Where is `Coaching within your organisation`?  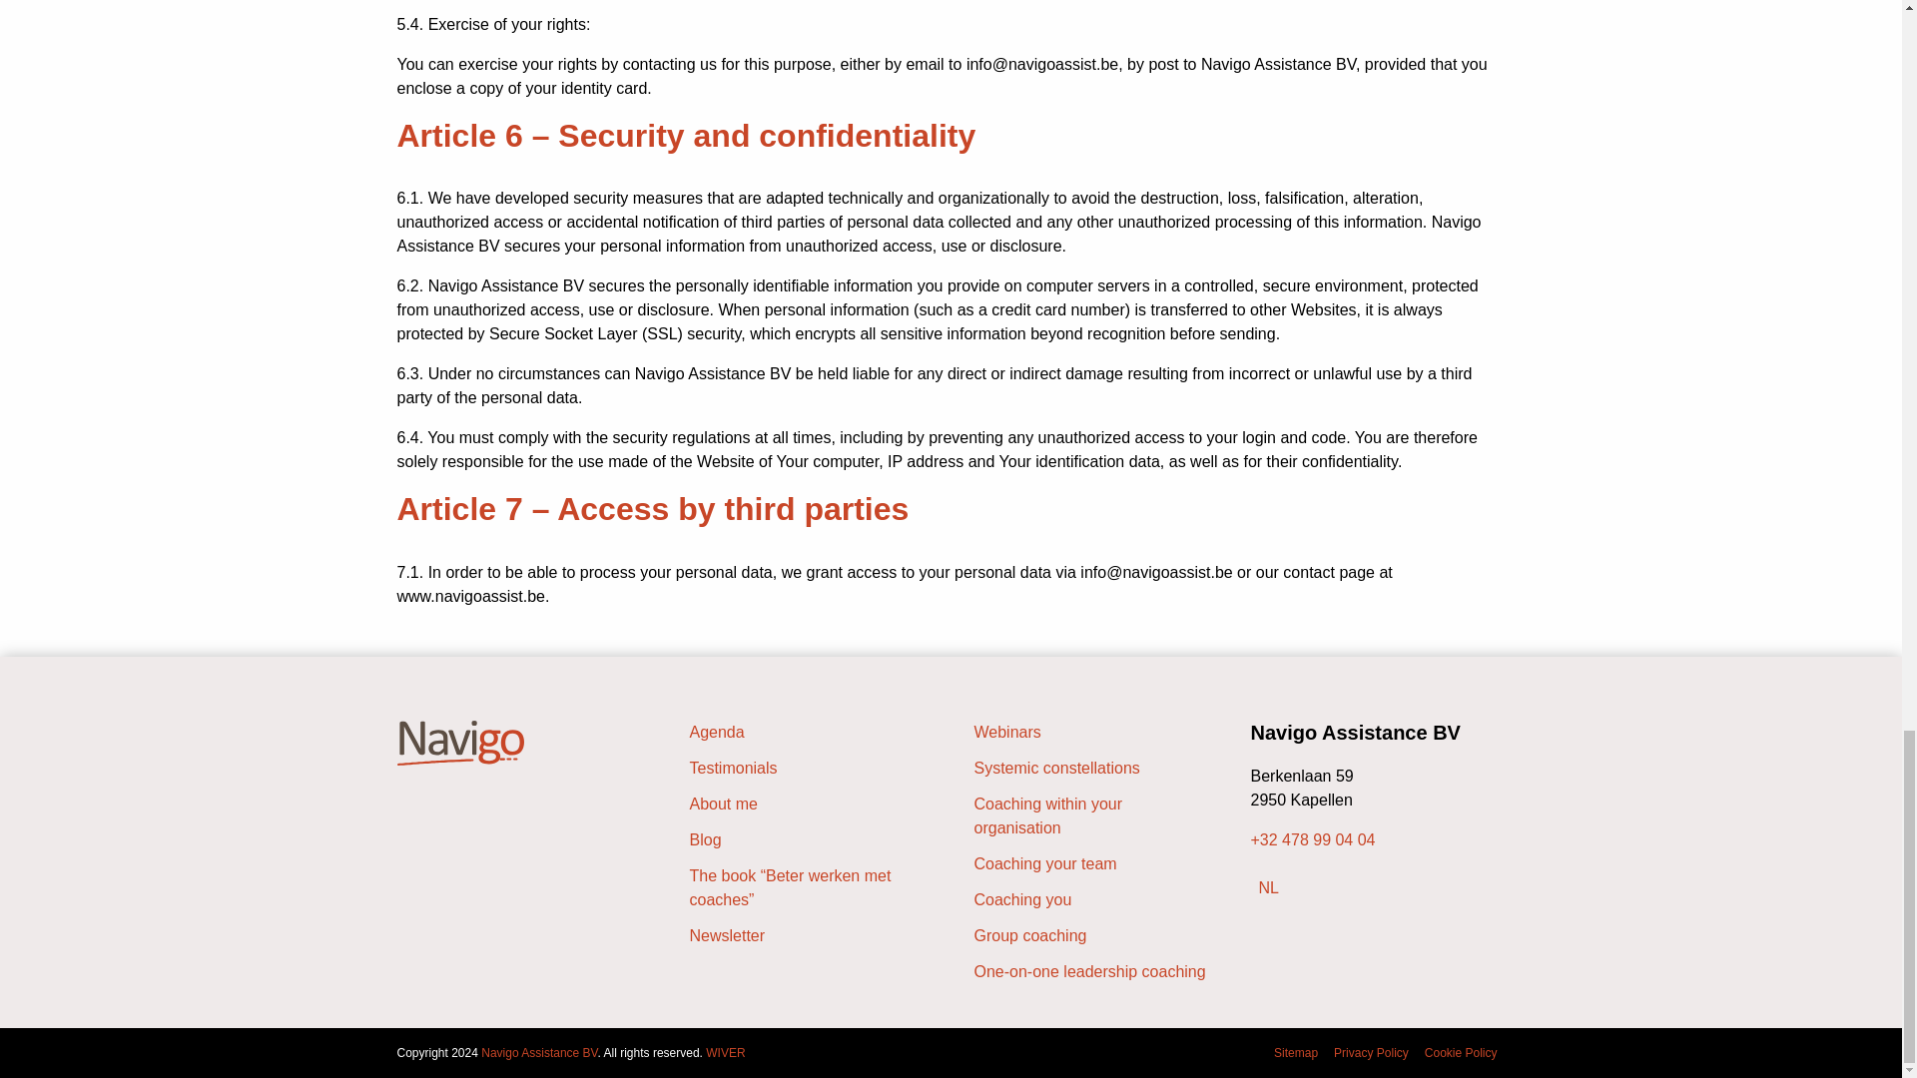 Coaching within your organisation is located at coordinates (1093, 816).